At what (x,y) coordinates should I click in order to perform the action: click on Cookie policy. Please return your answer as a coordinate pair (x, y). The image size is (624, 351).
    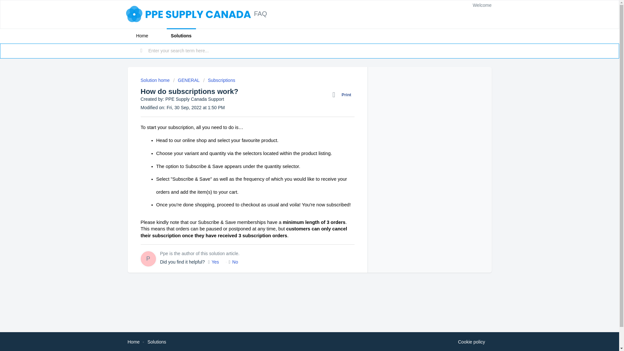
    Looking at the image, I should click on (471, 342).